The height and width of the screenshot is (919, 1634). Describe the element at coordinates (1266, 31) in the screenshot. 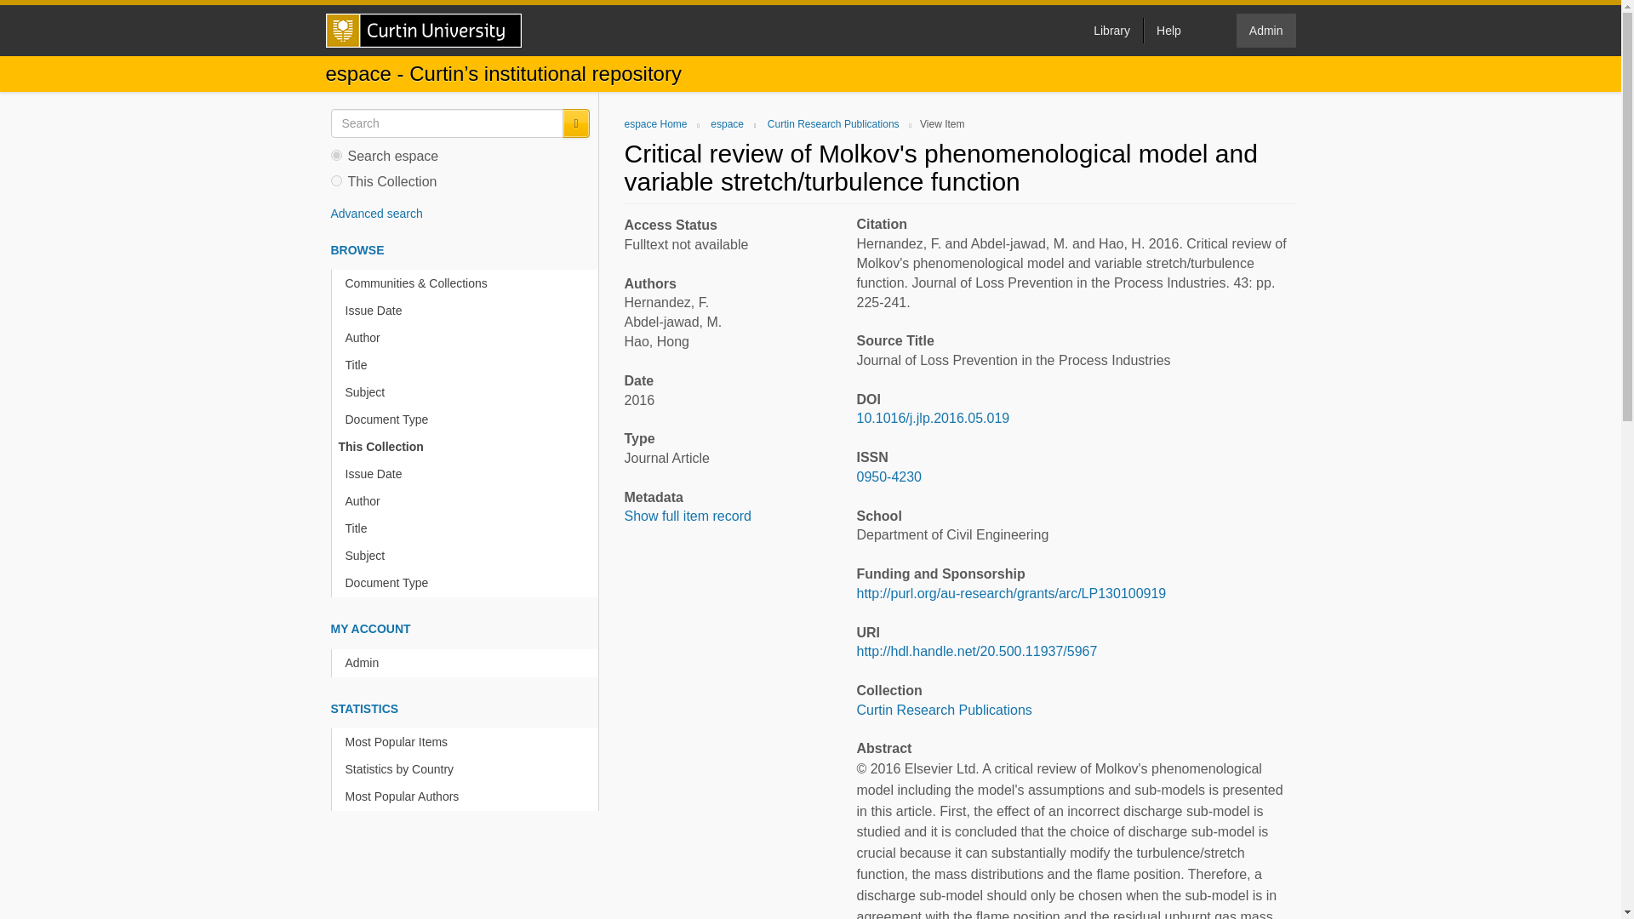

I see `Admin` at that location.